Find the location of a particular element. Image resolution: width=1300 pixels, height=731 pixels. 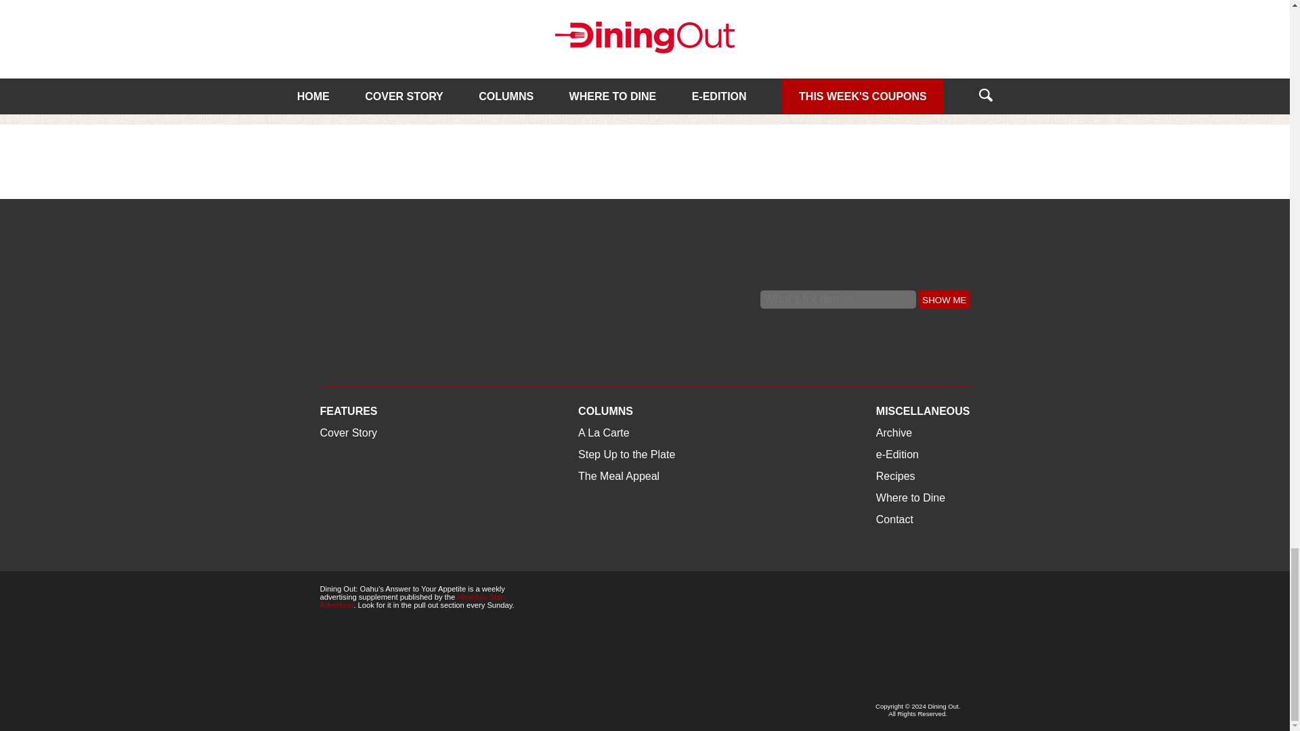

Restaurant offers a choice lunch is located at coordinates (418, 22).